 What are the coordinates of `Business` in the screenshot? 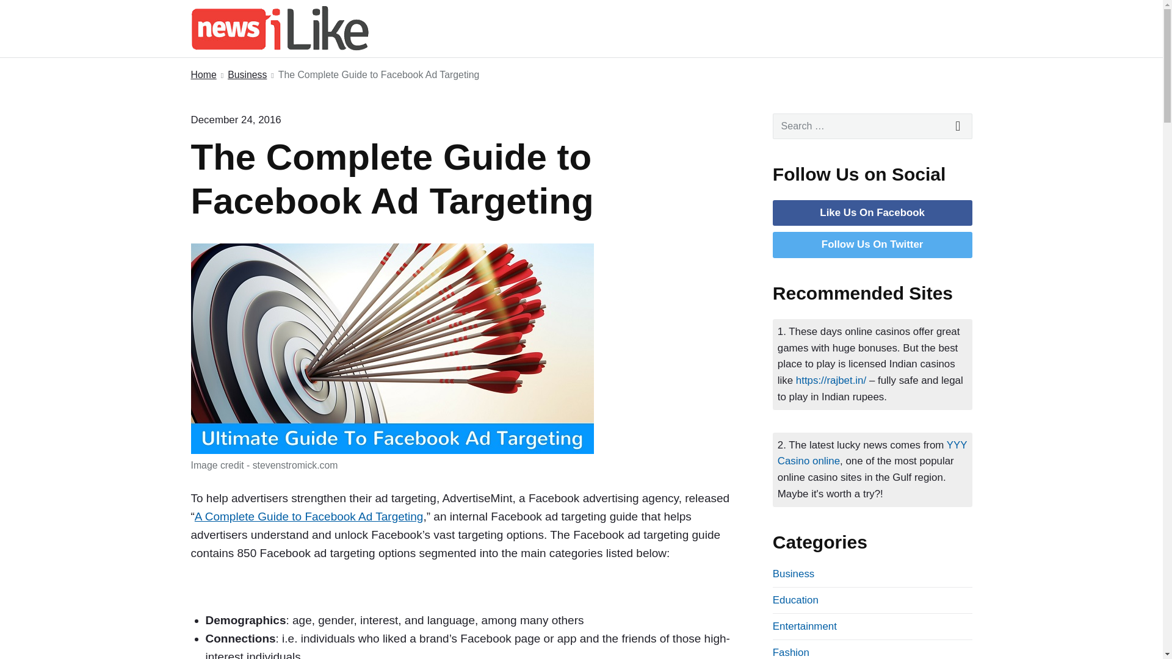 It's located at (794, 574).